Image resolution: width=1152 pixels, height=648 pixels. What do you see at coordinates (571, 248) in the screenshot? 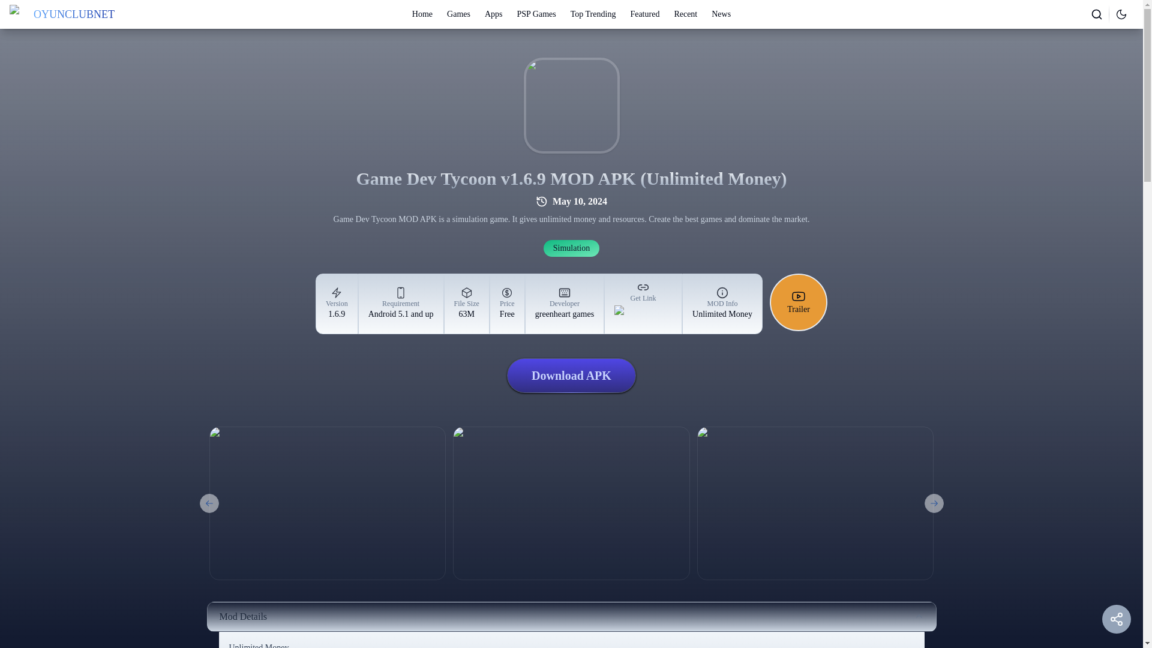
I see `Featured` at bounding box center [571, 248].